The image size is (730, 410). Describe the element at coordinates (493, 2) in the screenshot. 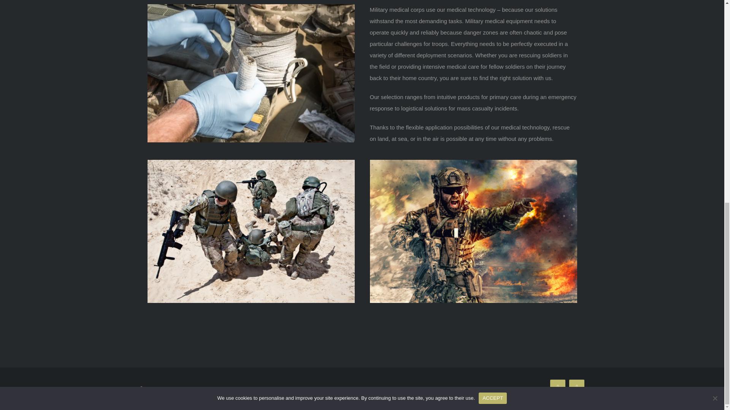

I see `ACCEPT` at that location.